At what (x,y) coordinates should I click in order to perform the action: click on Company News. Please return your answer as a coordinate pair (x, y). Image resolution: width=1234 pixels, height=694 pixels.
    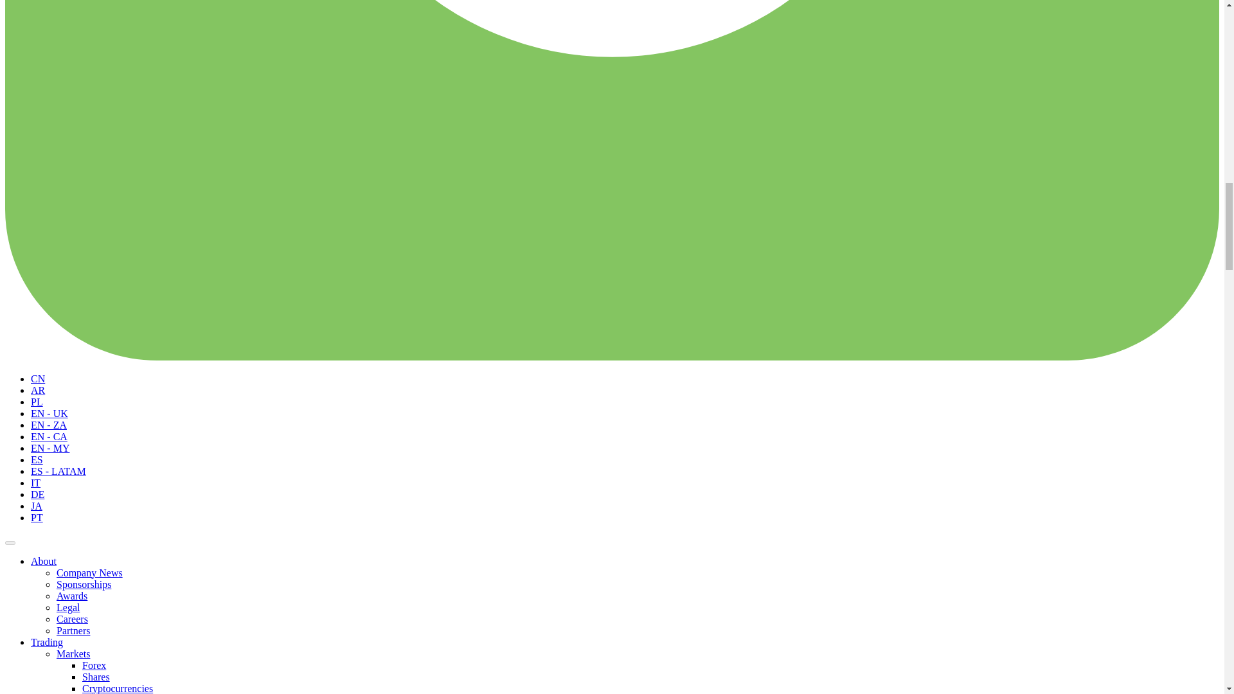
    Looking at the image, I should click on (89, 572).